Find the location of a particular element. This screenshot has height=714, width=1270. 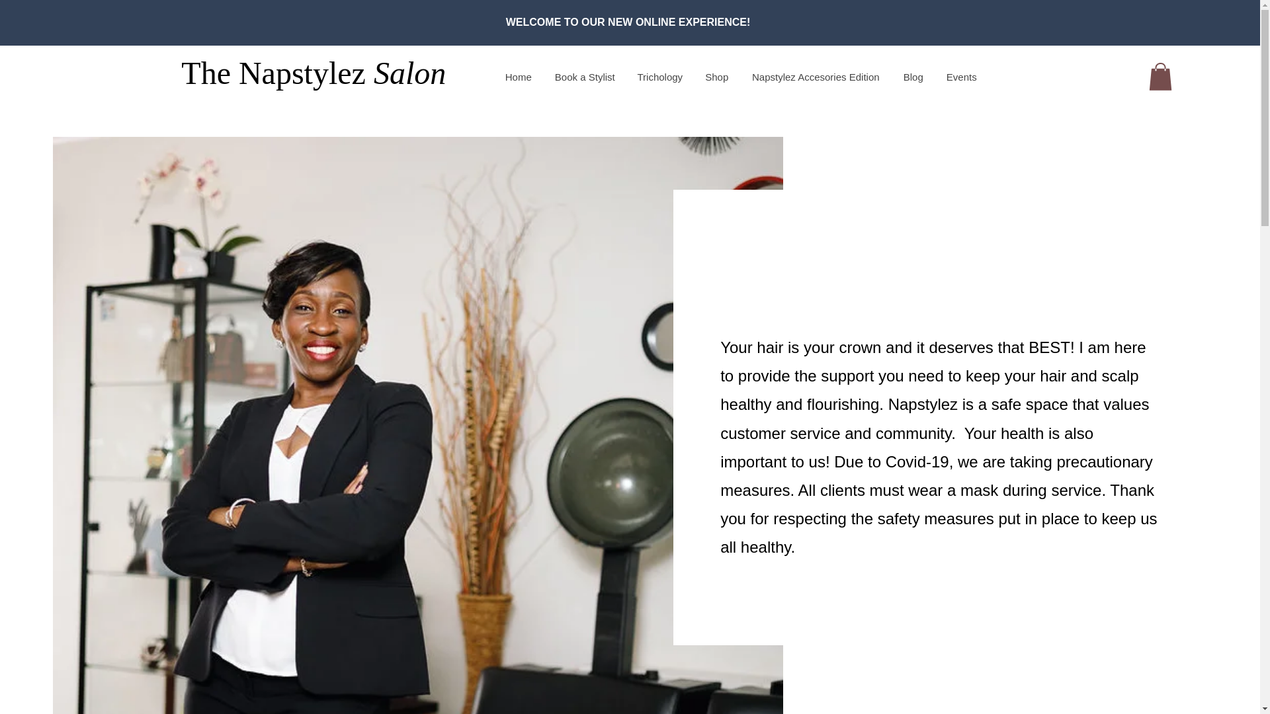

Events is located at coordinates (961, 77).